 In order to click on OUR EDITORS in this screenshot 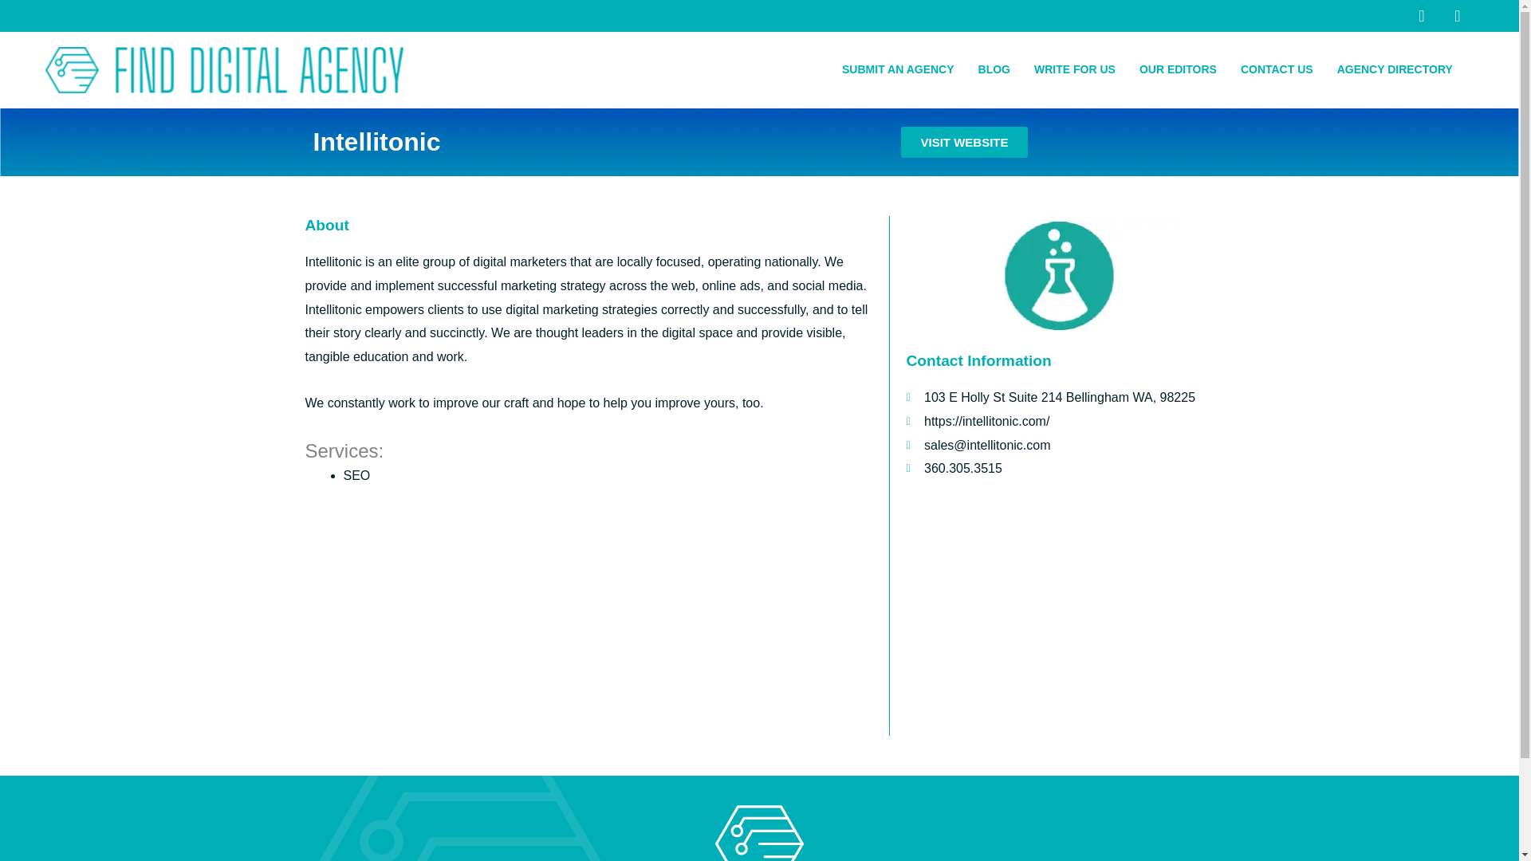, I will do `click(1178, 70)`.